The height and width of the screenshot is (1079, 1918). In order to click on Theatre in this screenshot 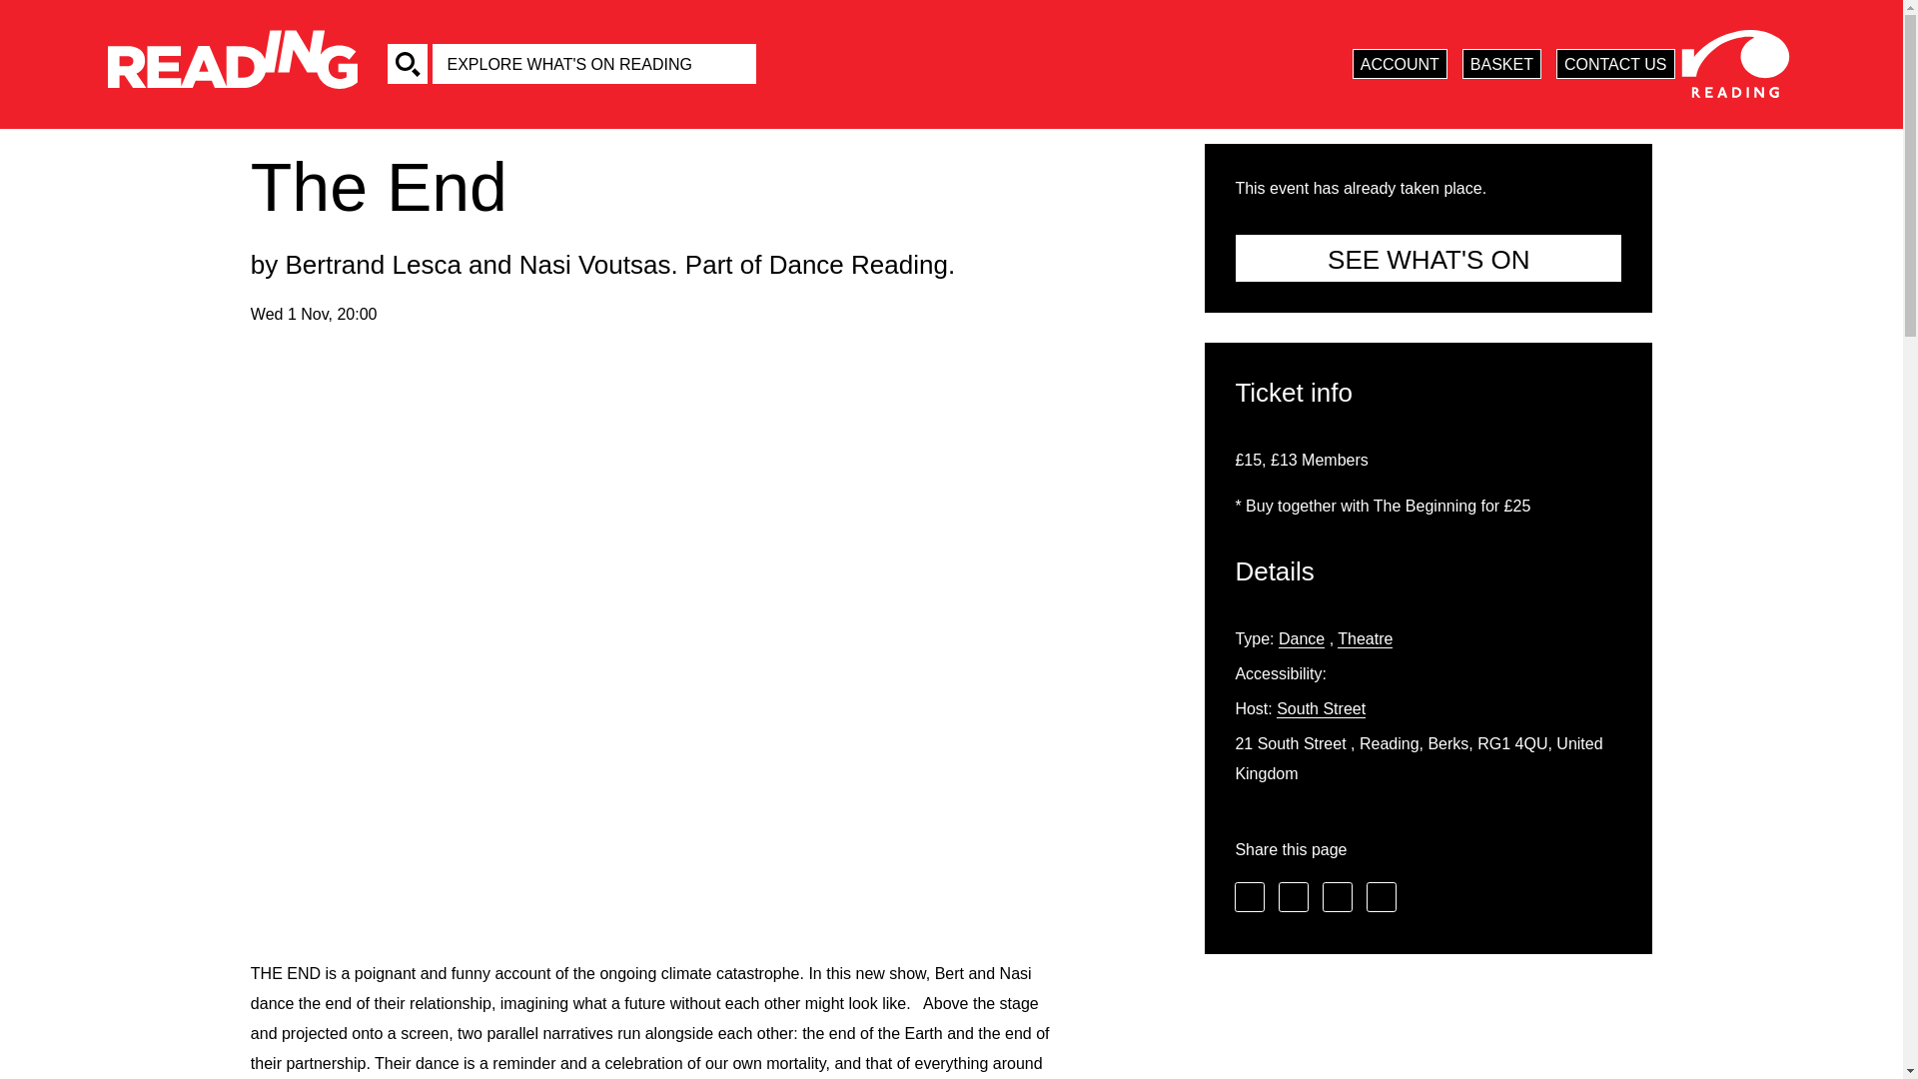, I will do `click(1365, 639)`.